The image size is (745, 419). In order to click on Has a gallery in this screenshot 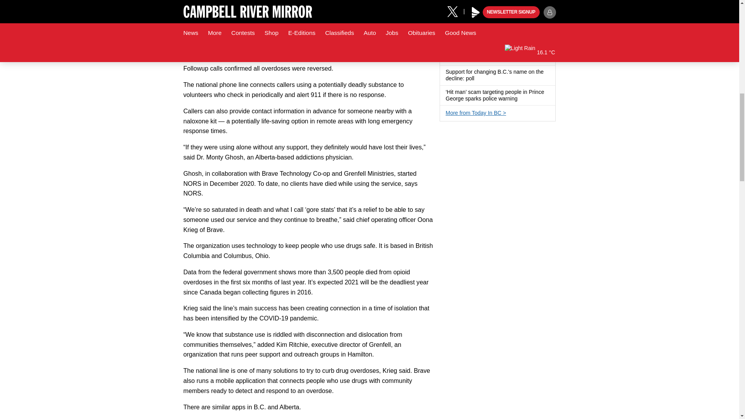, I will do `click(504, 19)`.